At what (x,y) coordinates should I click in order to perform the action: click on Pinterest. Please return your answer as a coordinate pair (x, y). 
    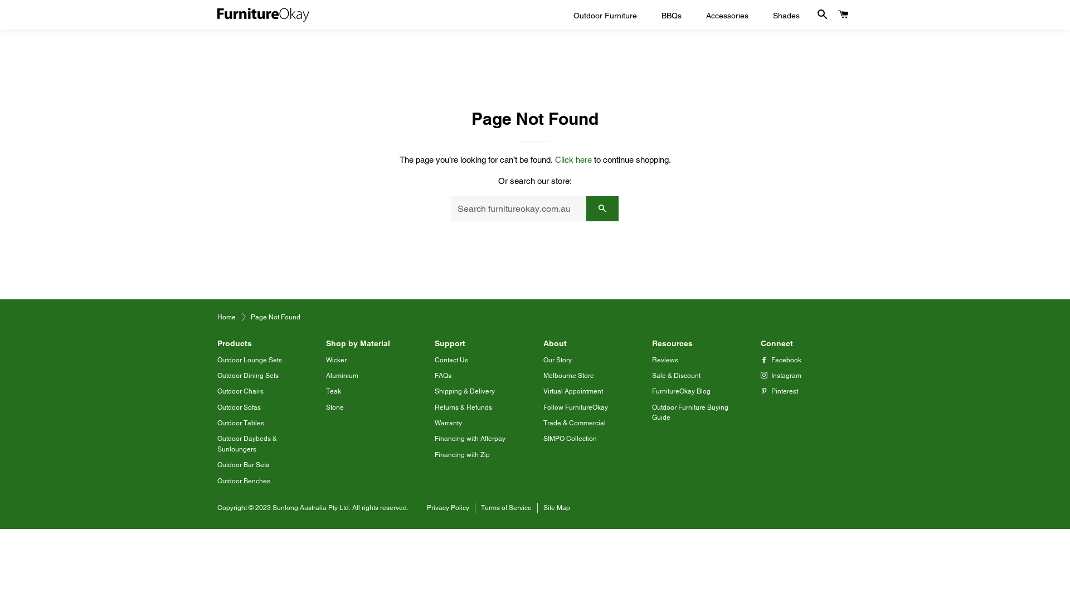
    Looking at the image, I should click on (779, 391).